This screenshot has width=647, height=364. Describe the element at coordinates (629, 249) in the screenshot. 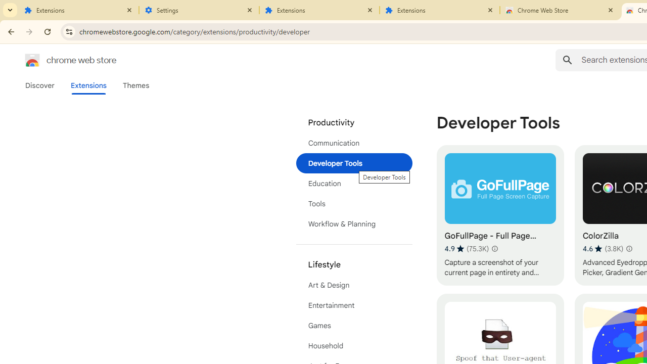

I see `Learn more about results and reviews "ColorZilla"` at that location.